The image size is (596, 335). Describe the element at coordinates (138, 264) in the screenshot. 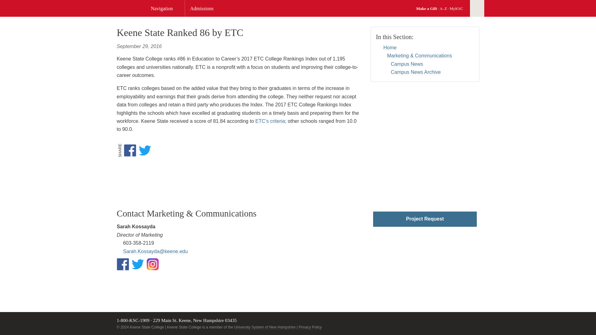

I see `Visit us on Twitter` at that location.